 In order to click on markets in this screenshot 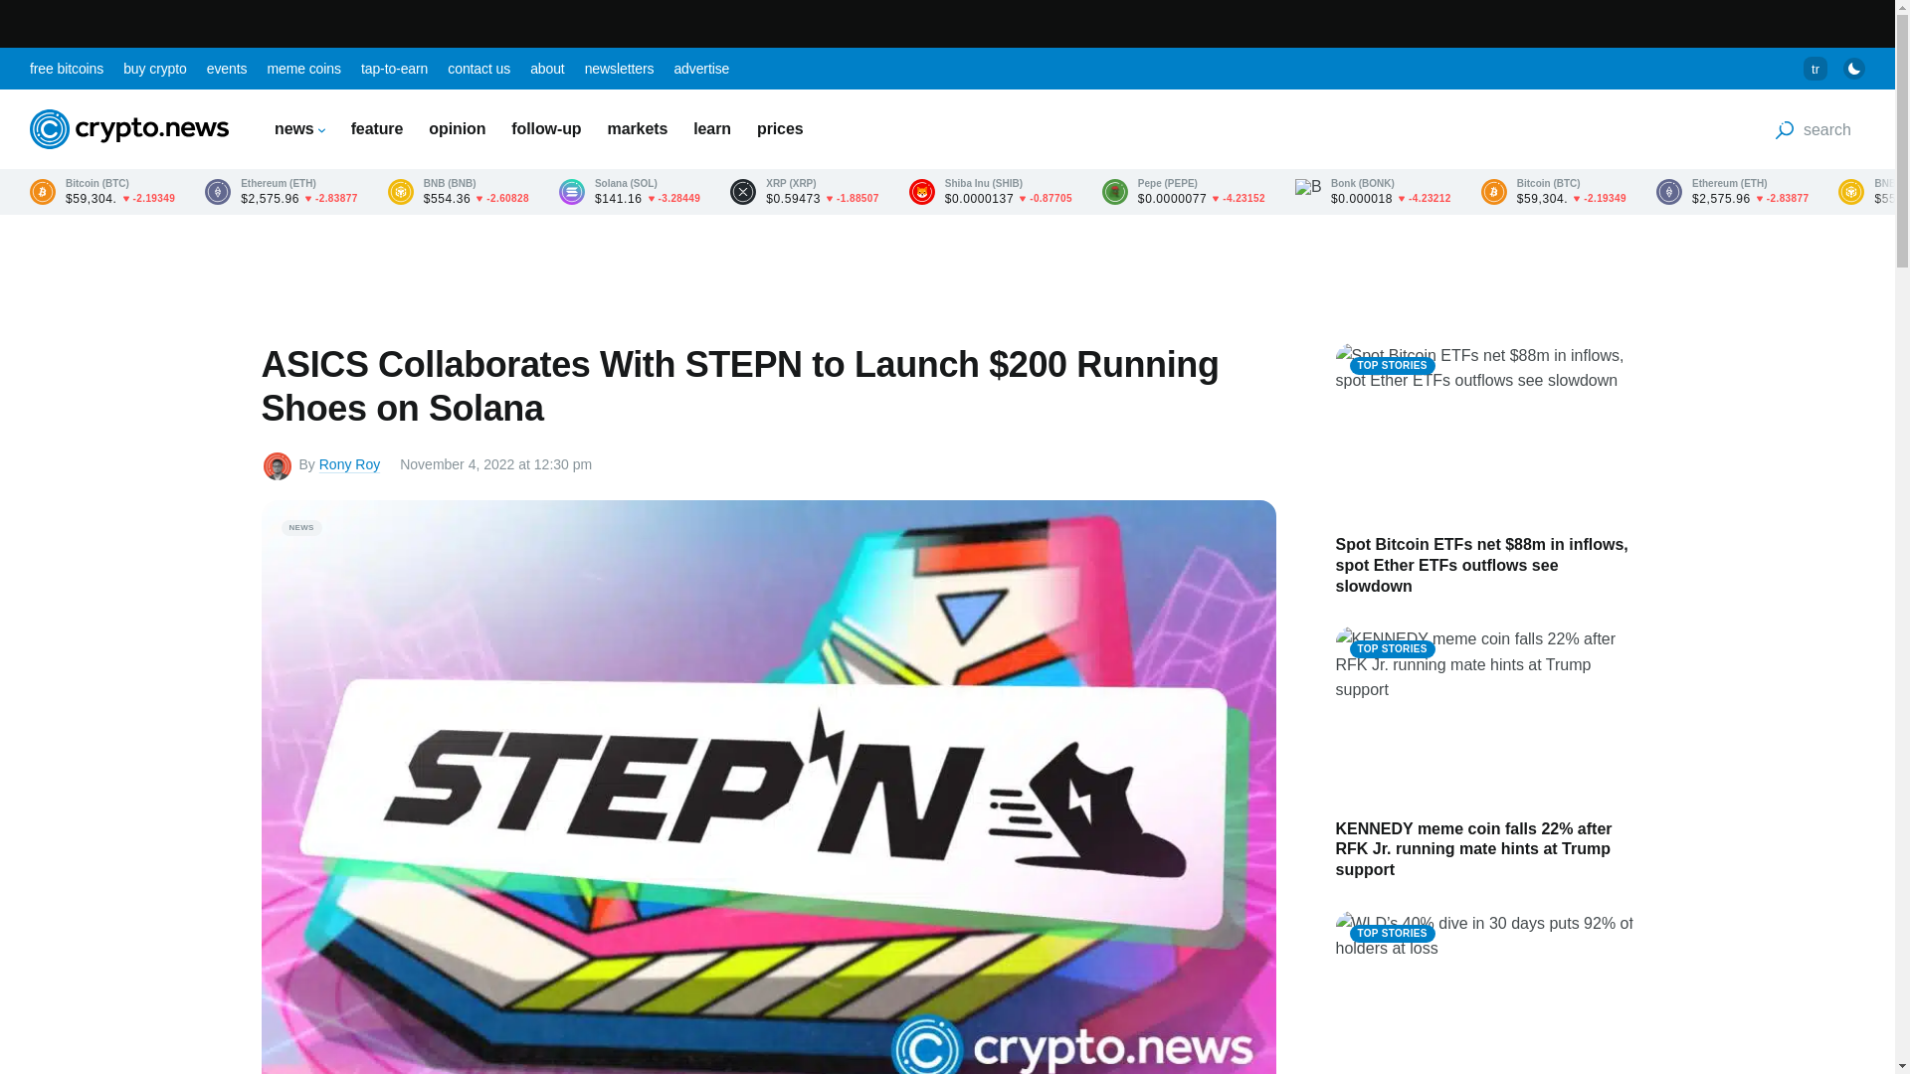, I will do `click(638, 128)`.